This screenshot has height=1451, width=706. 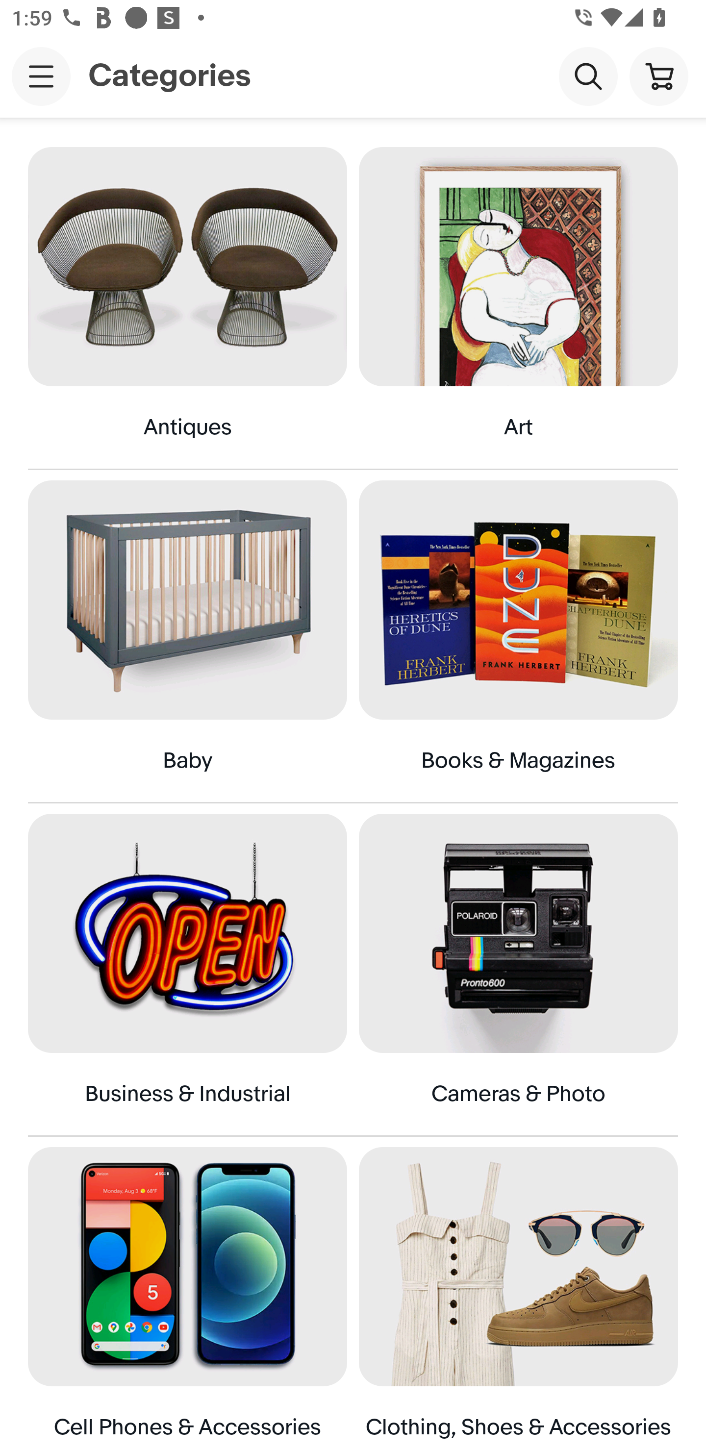 I want to click on Clothing, Shoes & Accessories, so click(x=518, y=1299).